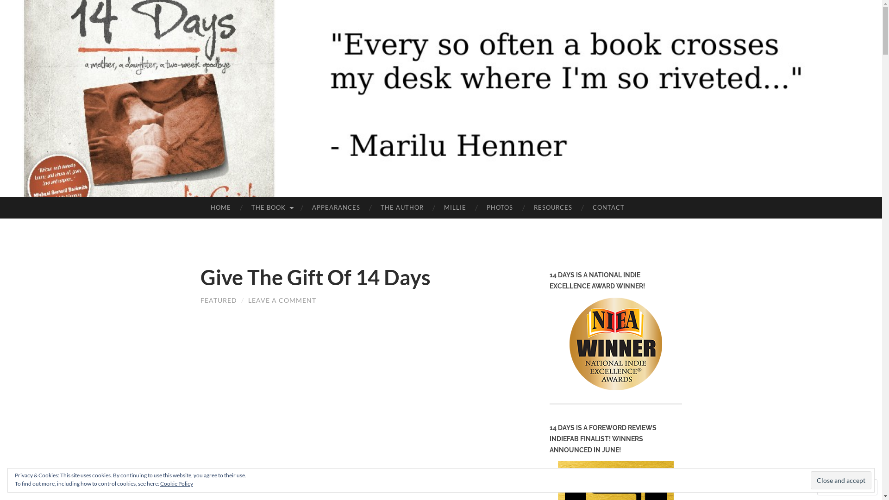 The width and height of the screenshot is (889, 500). I want to click on MILLIE, so click(455, 208).